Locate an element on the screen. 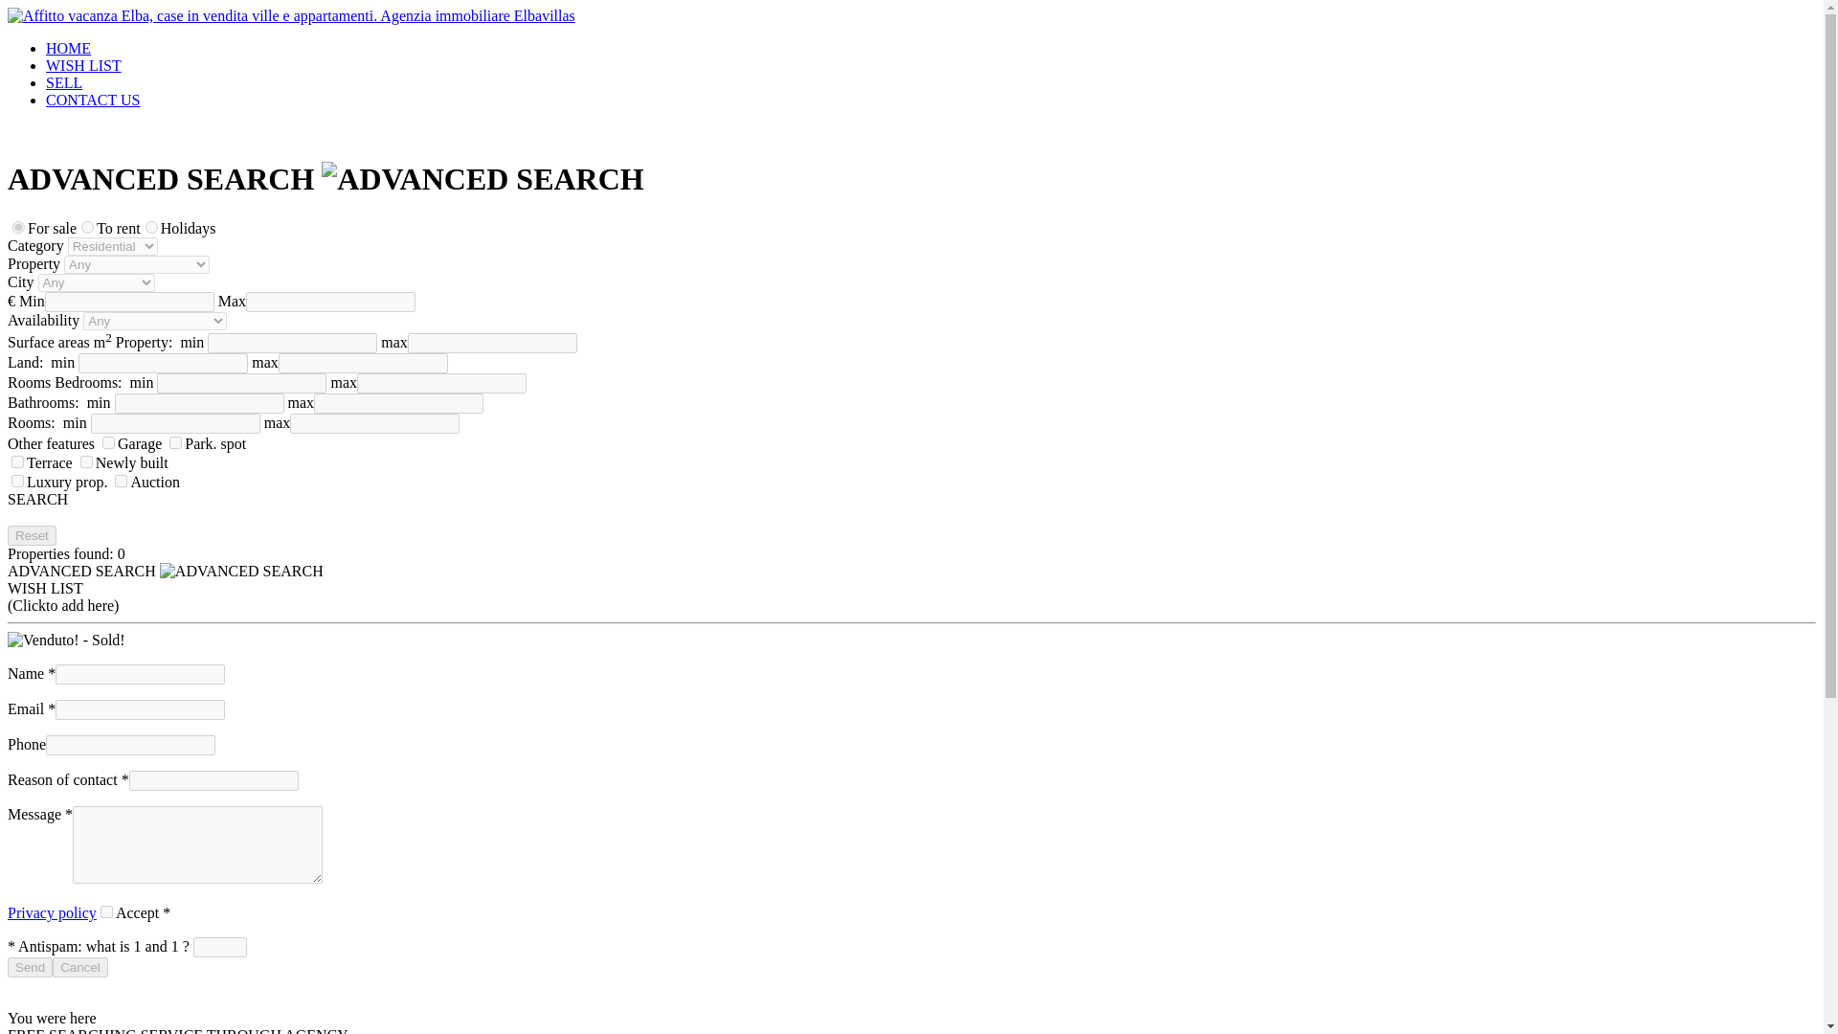 Image resolution: width=1838 pixels, height=1034 pixels. 1 is located at coordinates (17, 481).